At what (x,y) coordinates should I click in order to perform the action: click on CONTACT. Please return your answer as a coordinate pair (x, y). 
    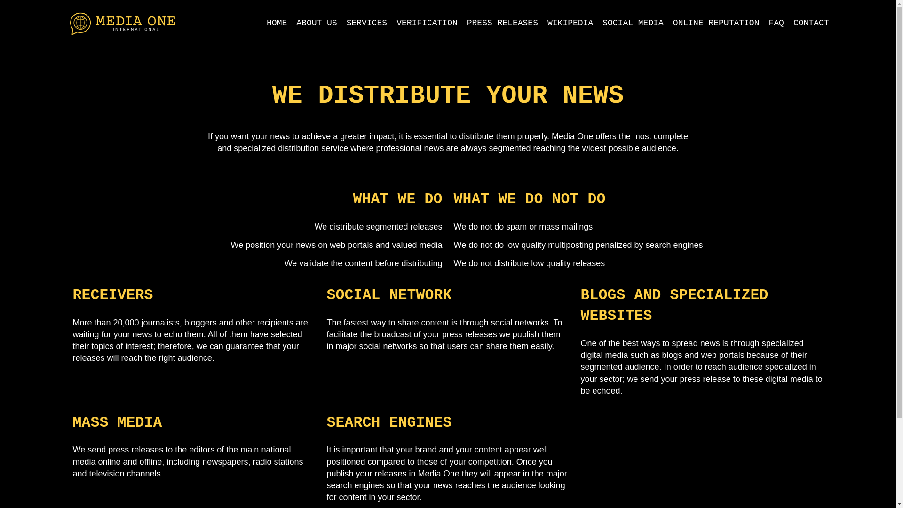
    Looking at the image, I should click on (811, 23).